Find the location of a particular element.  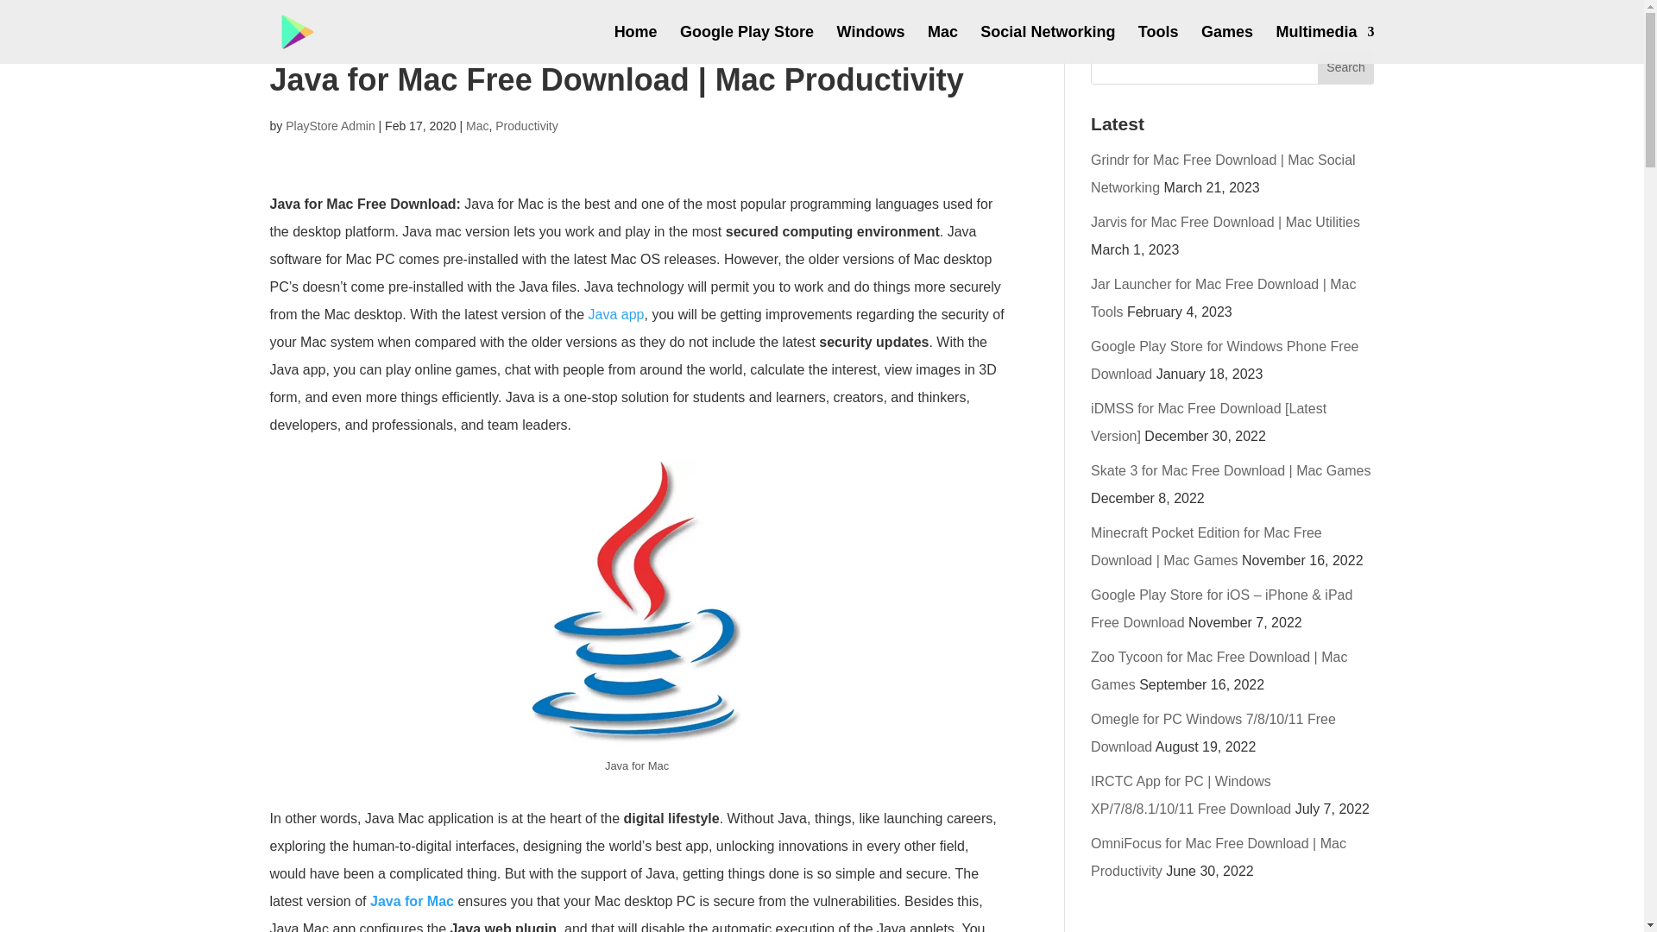

Java app is located at coordinates (616, 314).